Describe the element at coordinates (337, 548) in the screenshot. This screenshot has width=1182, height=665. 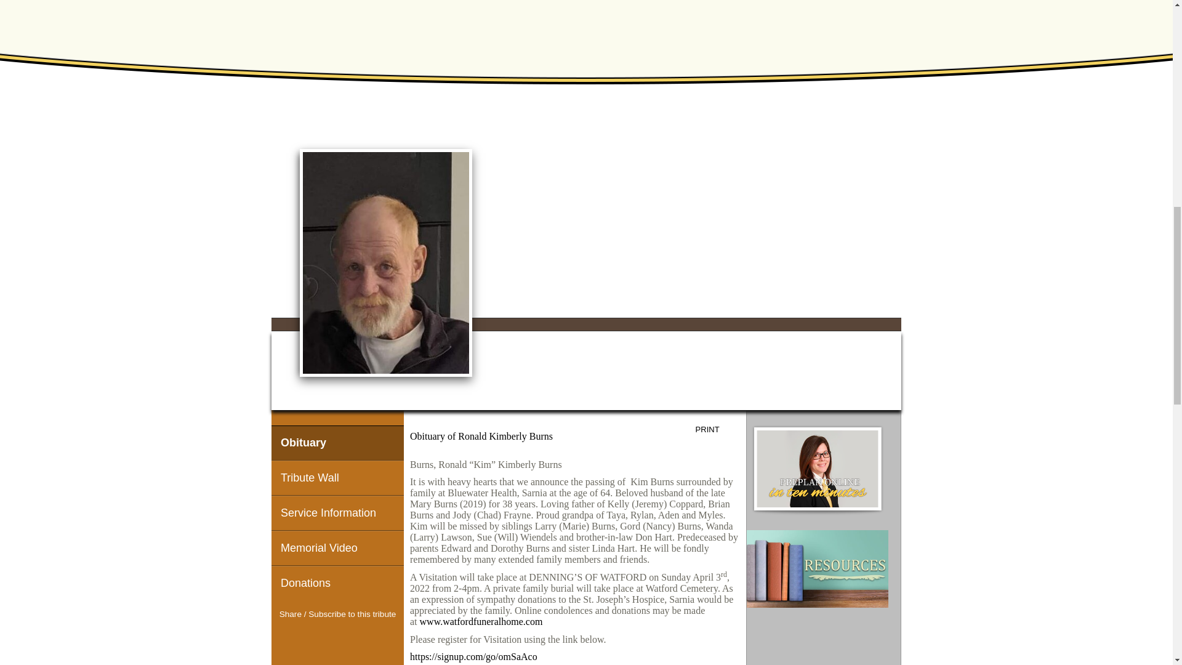
I see `Memorial Video` at that location.